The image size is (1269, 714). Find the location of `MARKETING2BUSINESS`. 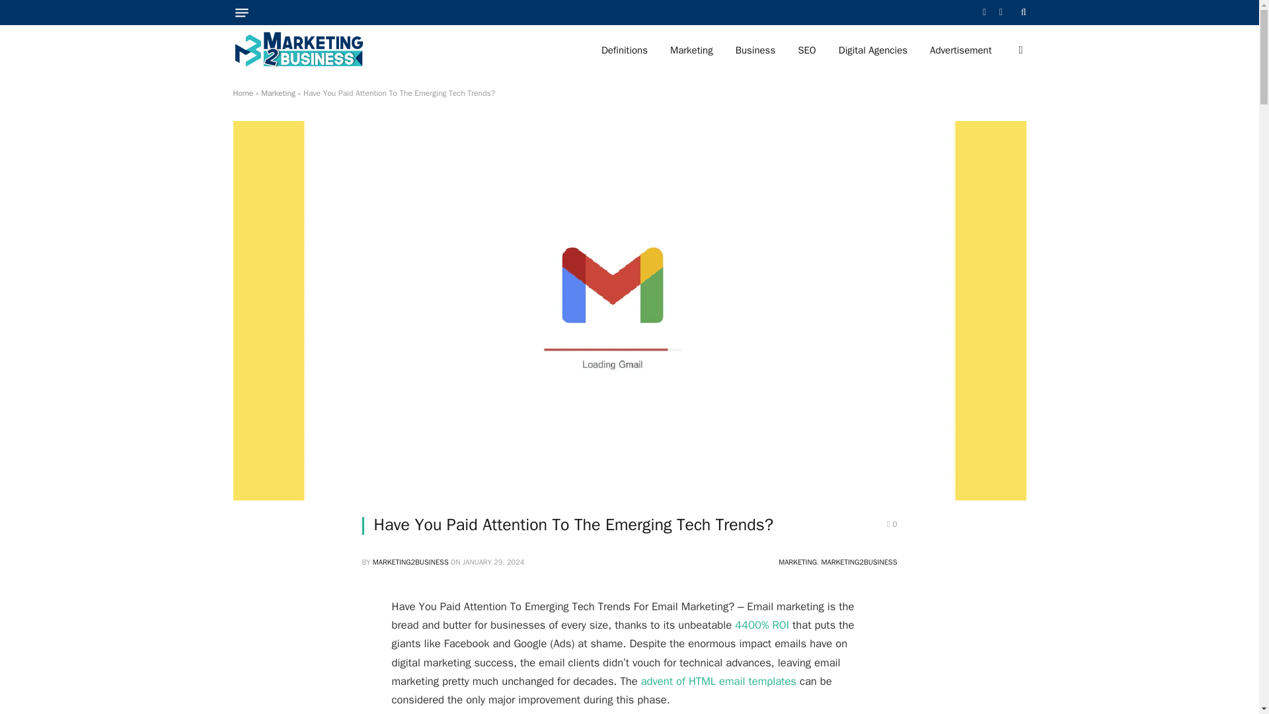

MARKETING2BUSINESS is located at coordinates (411, 562).